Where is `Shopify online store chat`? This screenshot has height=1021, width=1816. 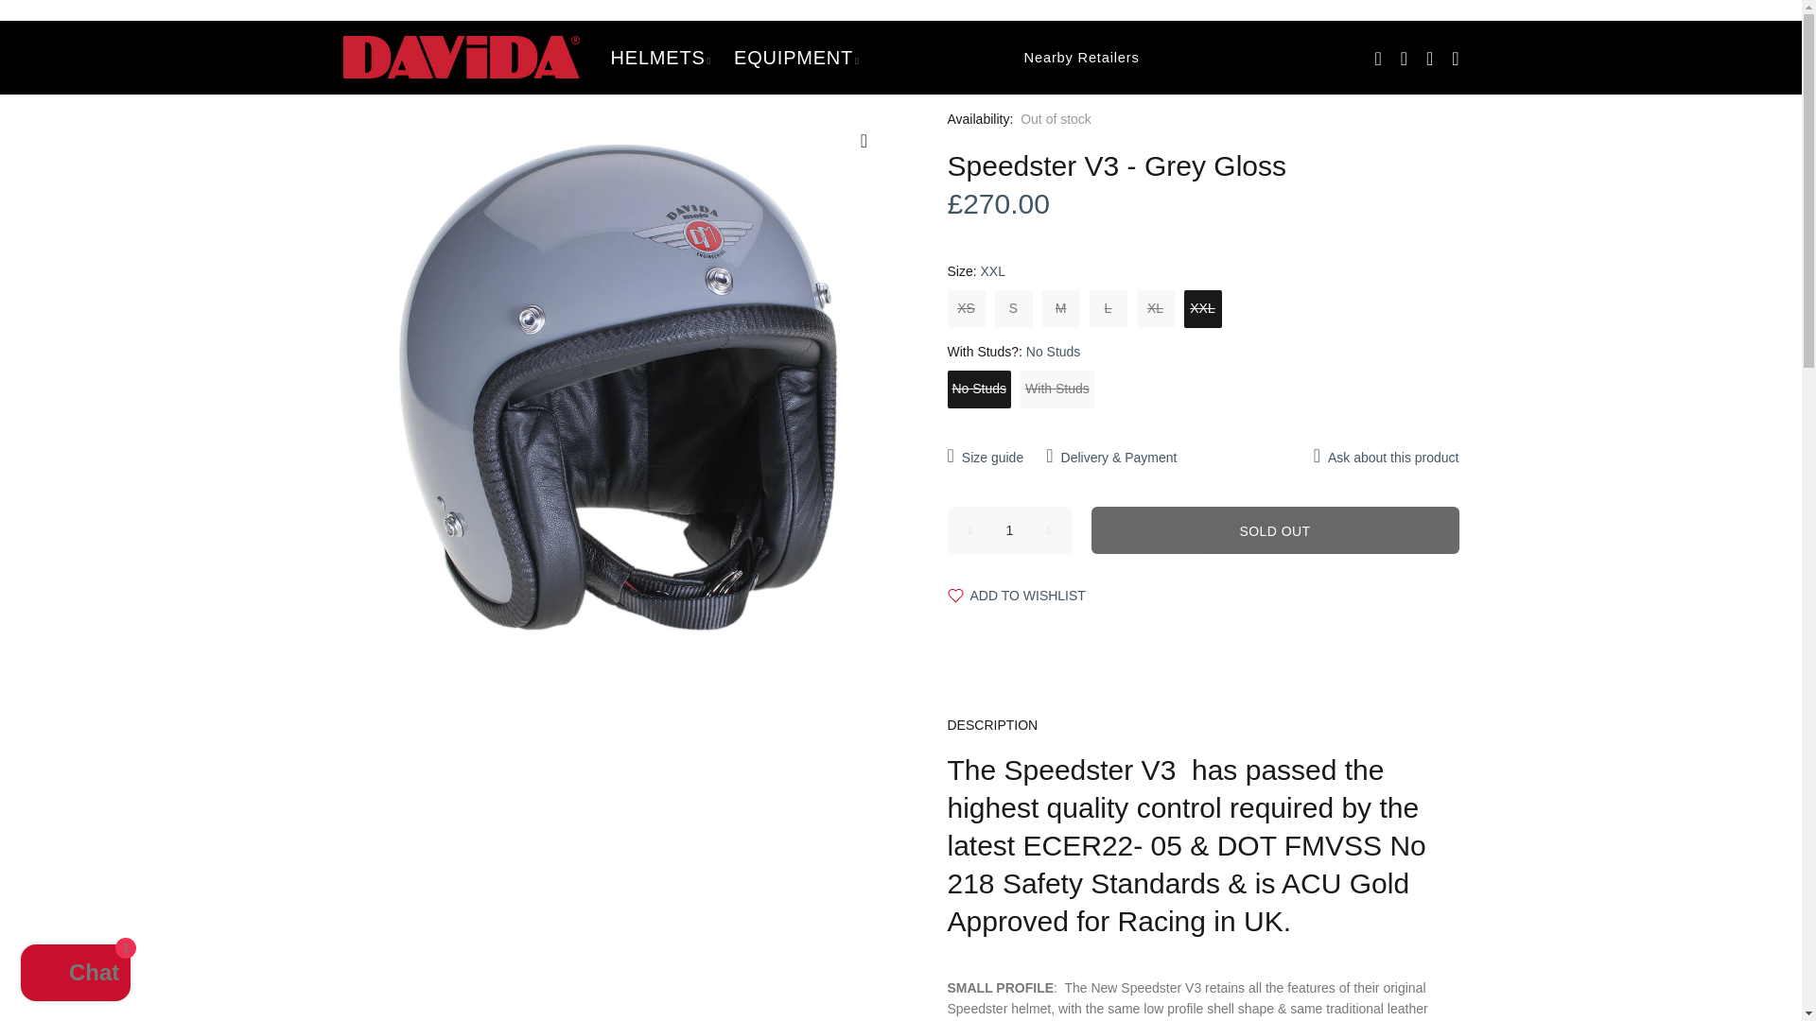 Shopify online store chat is located at coordinates (76, 975).